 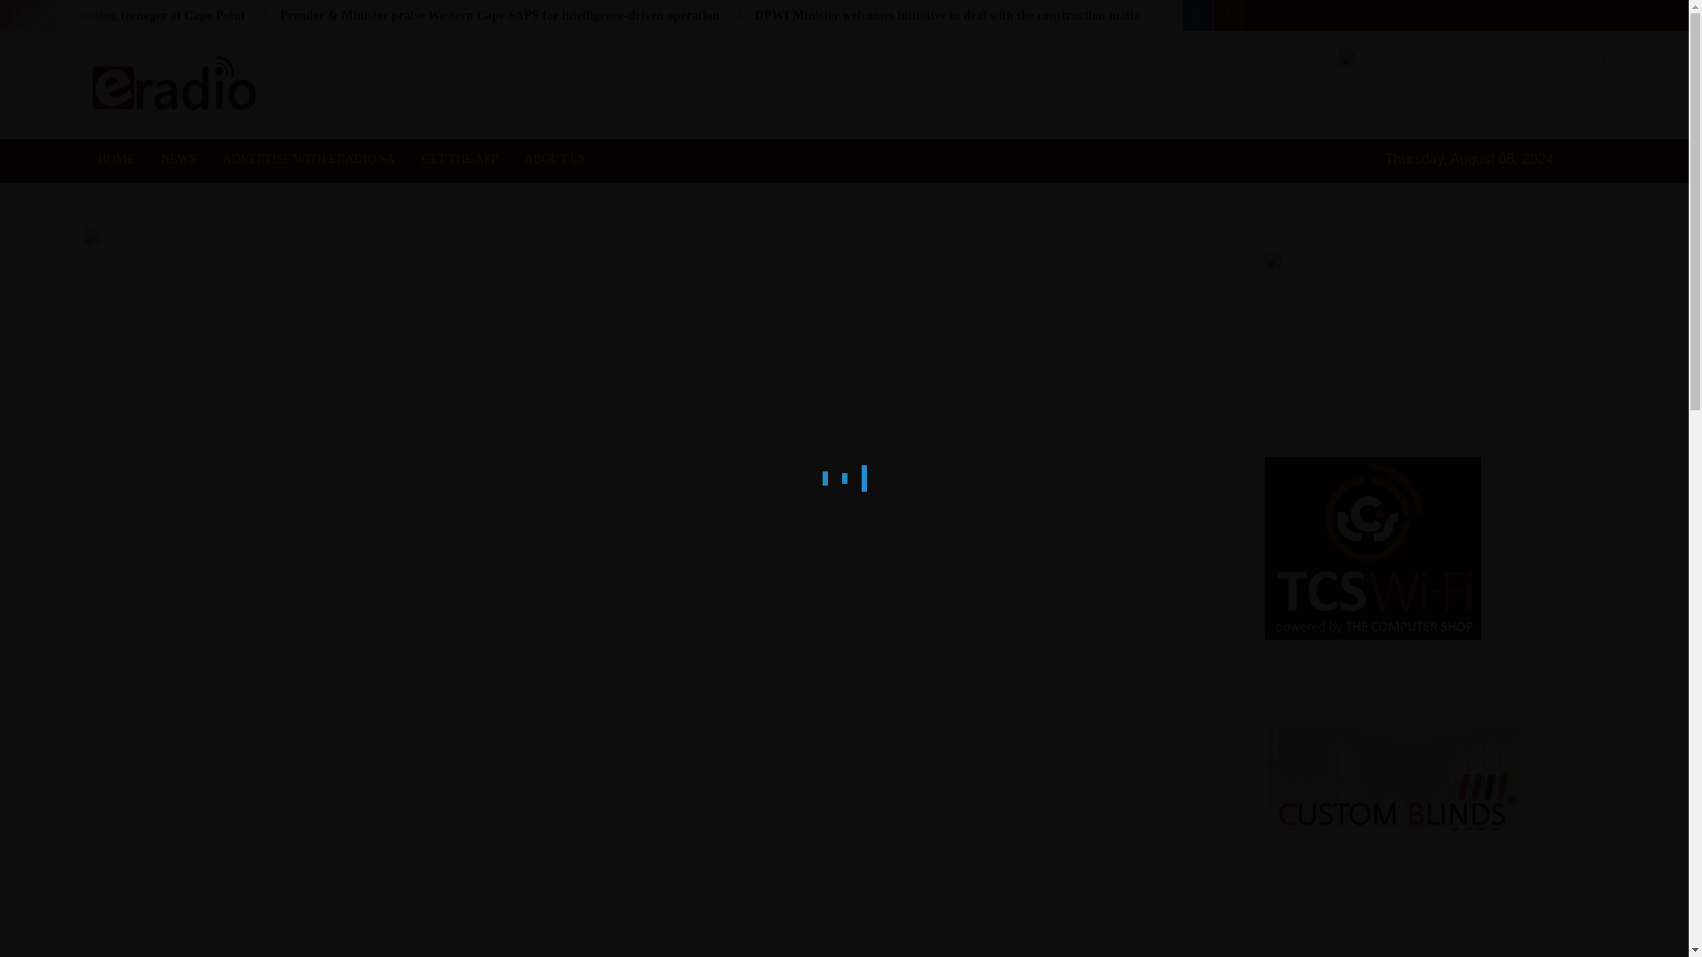 I want to click on No sign of missing teenager at Cape Point, so click(x=131, y=14).